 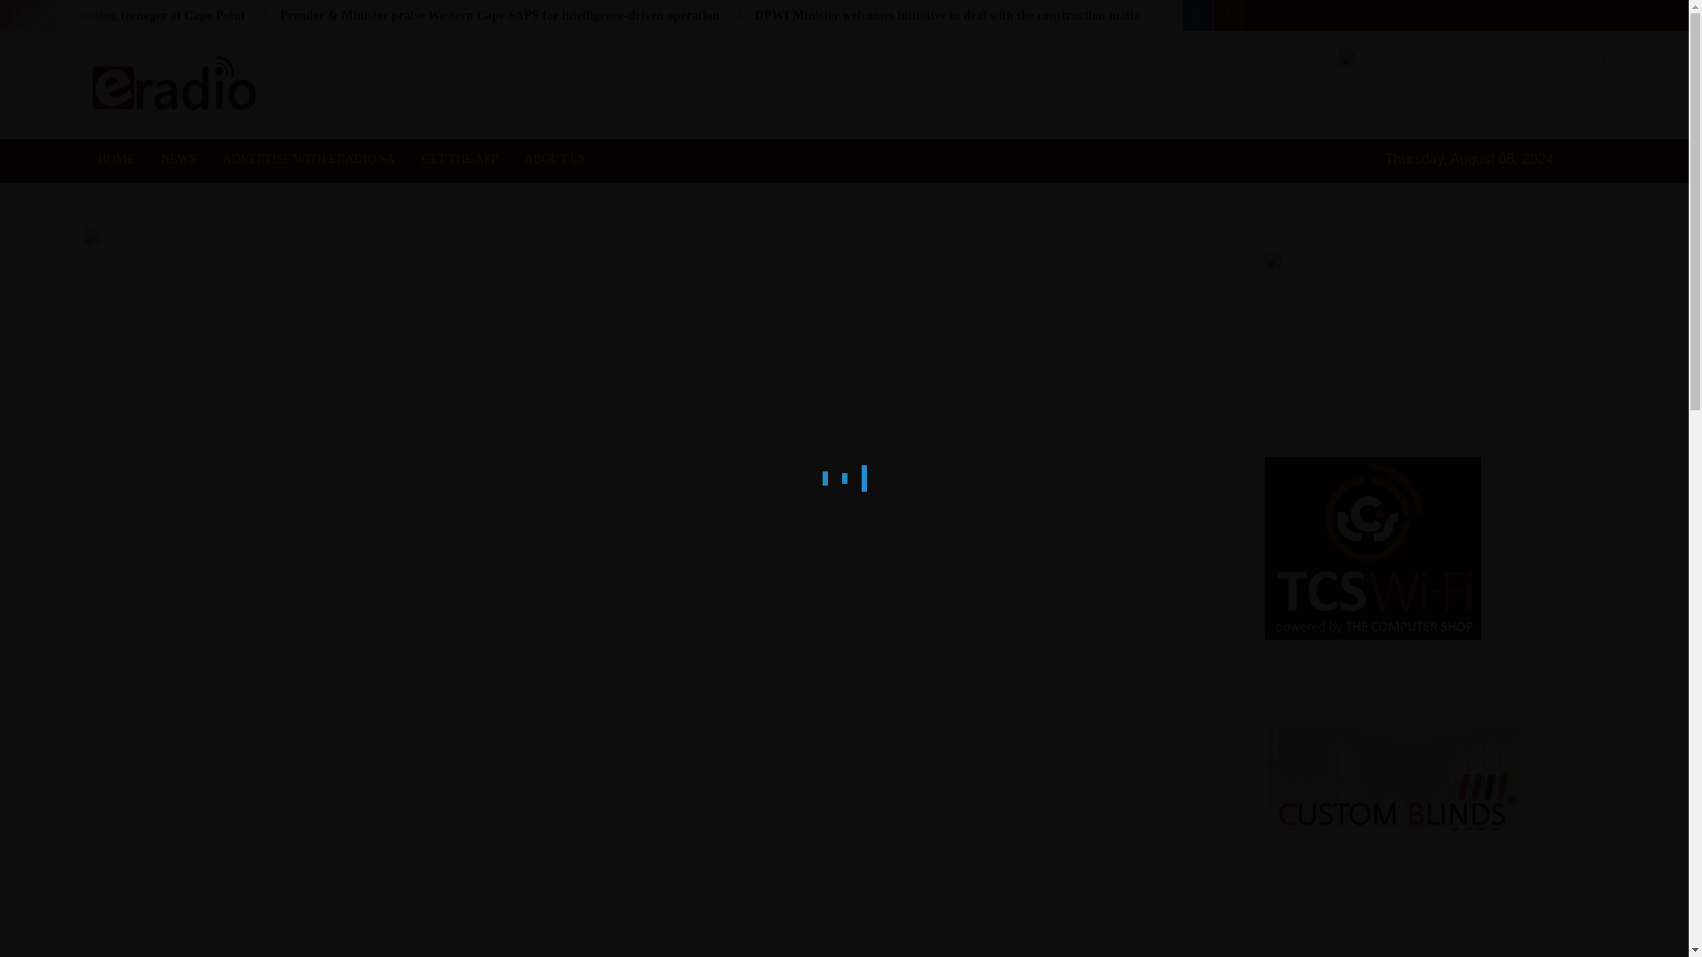 I want to click on No sign of missing teenager at Cape Point, so click(x=131, y=14).